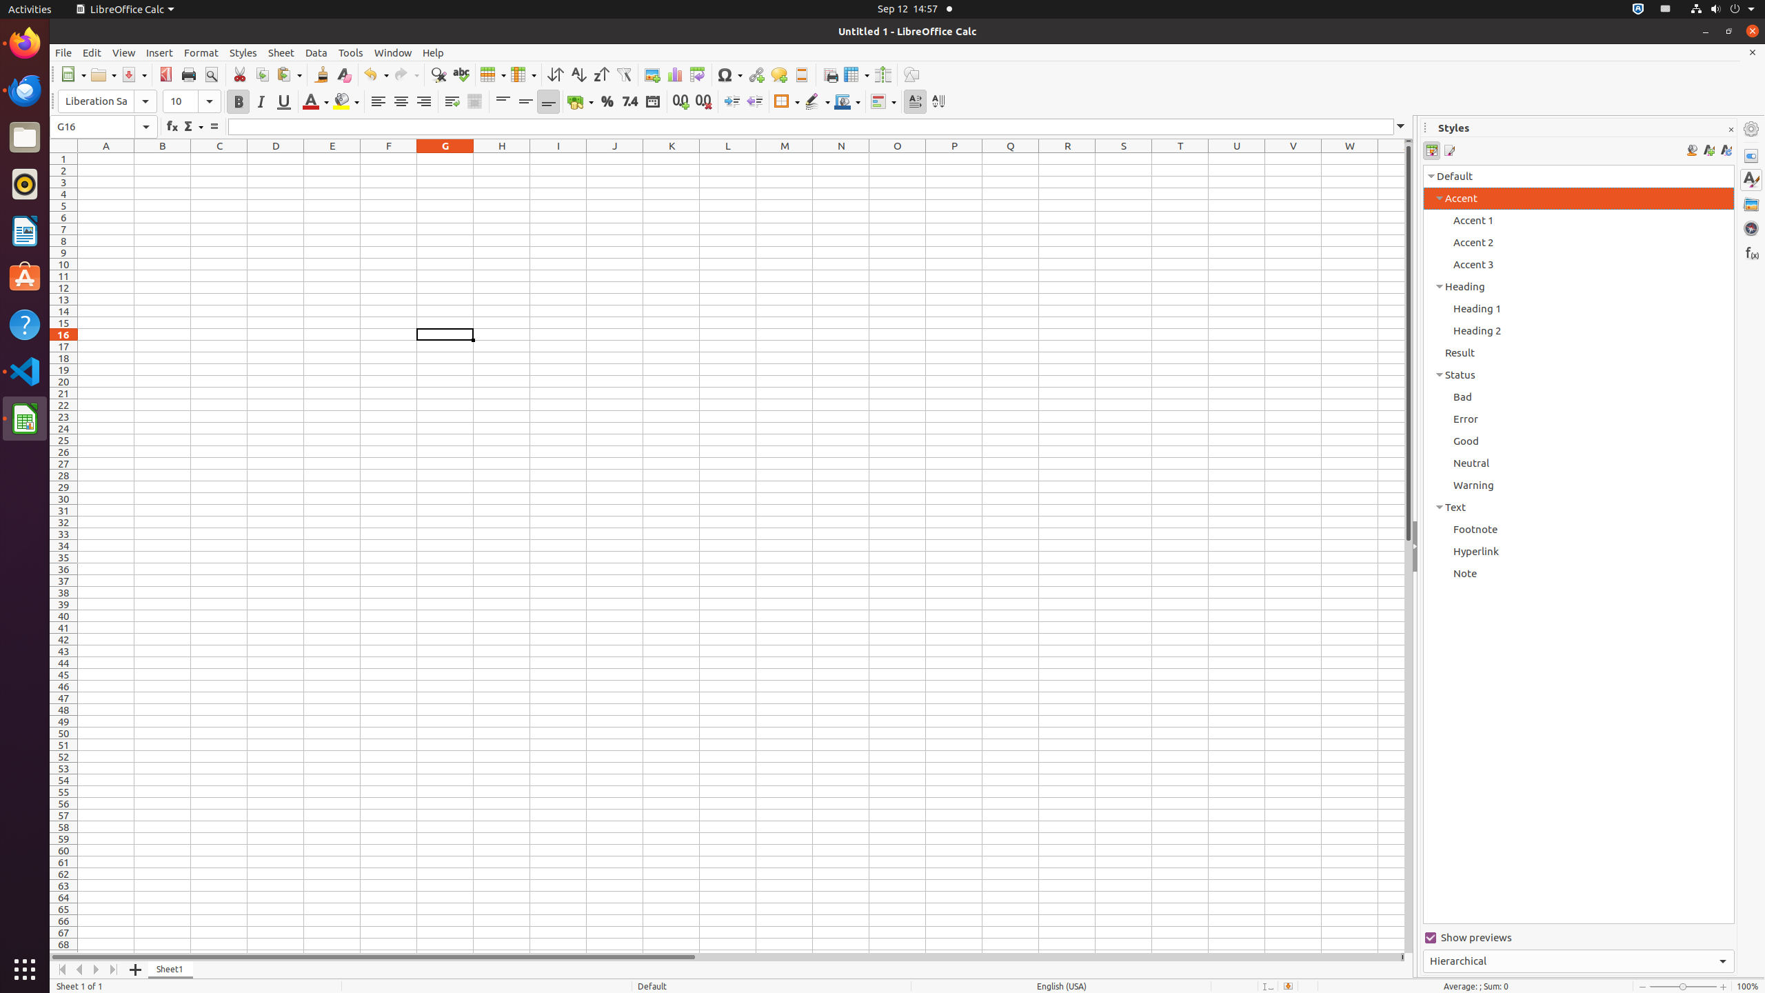 The width and height of the screenshot is (1765, 993). Describe the element at coordinates (779, 74) in the screenshot. I see `Comment` at that location.